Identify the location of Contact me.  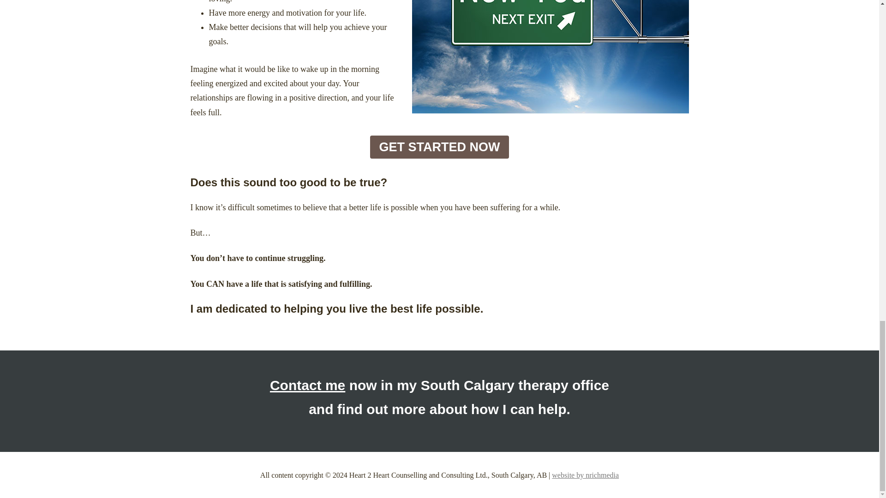
(307, 385).